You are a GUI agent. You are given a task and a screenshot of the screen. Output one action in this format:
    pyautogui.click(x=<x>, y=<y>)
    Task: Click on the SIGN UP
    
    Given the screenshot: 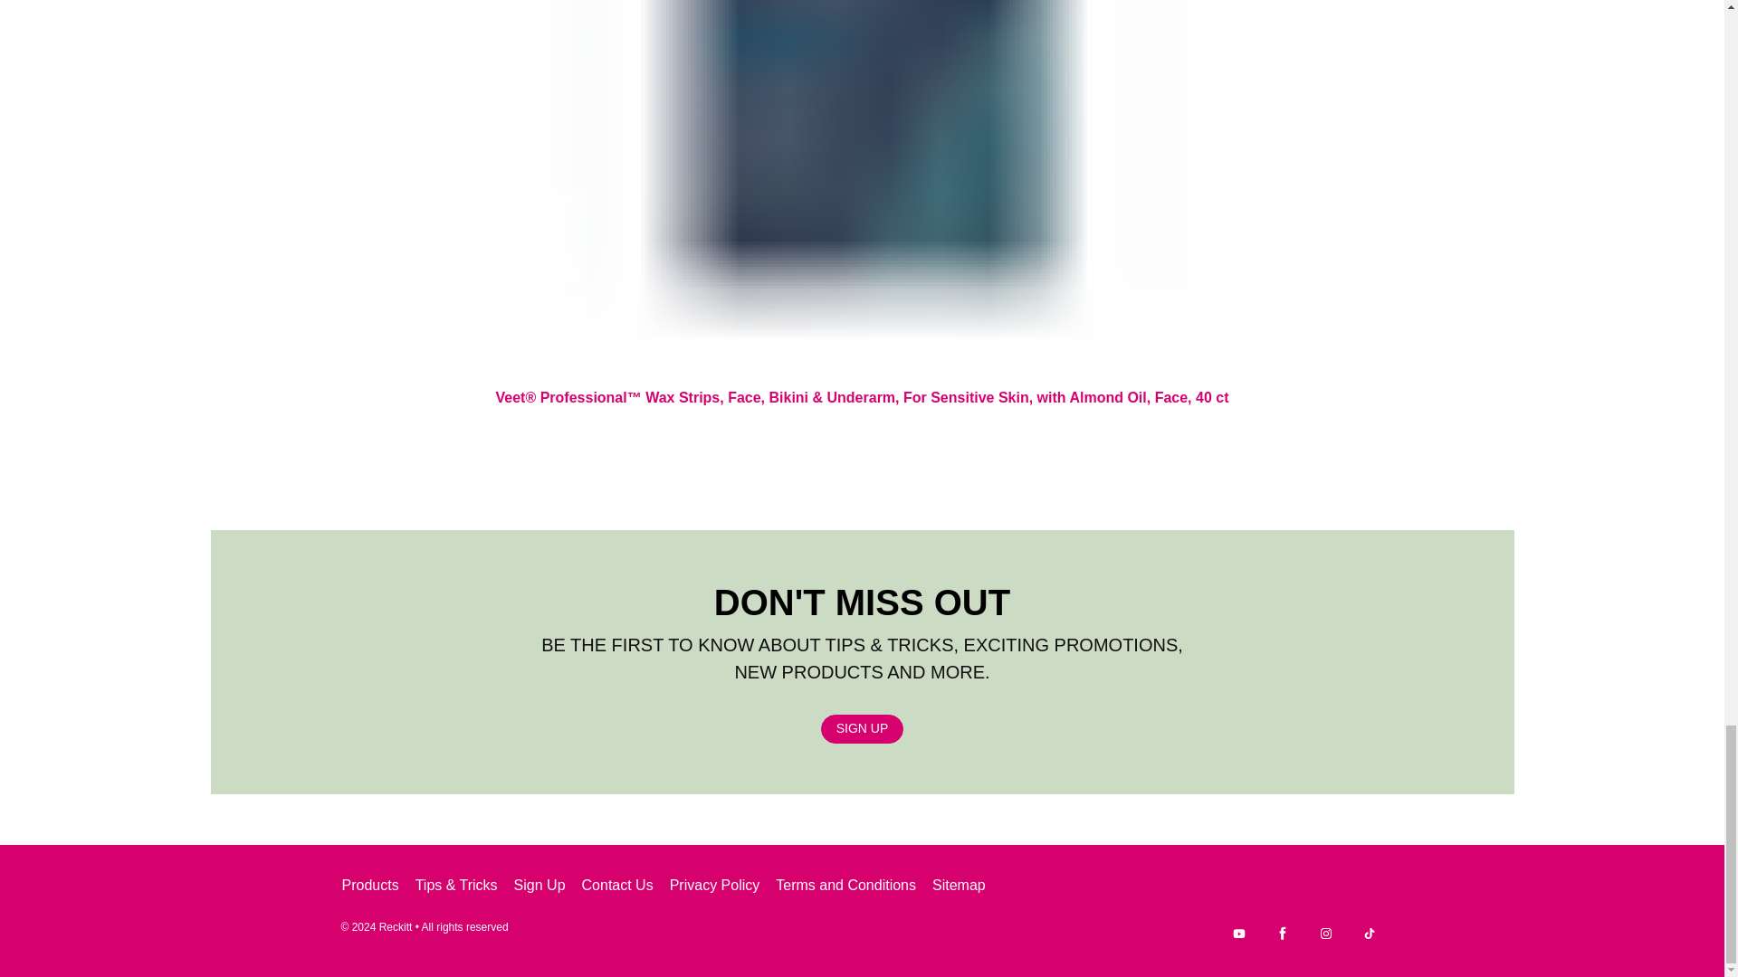 What is the action you would take?
    pyautogui.click(x=862, y=728)
    